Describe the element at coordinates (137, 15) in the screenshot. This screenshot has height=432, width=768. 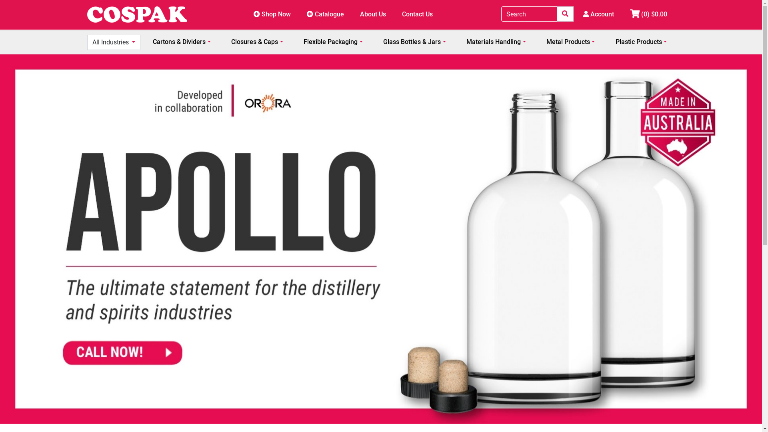
I see `Cospak Home` at that location.